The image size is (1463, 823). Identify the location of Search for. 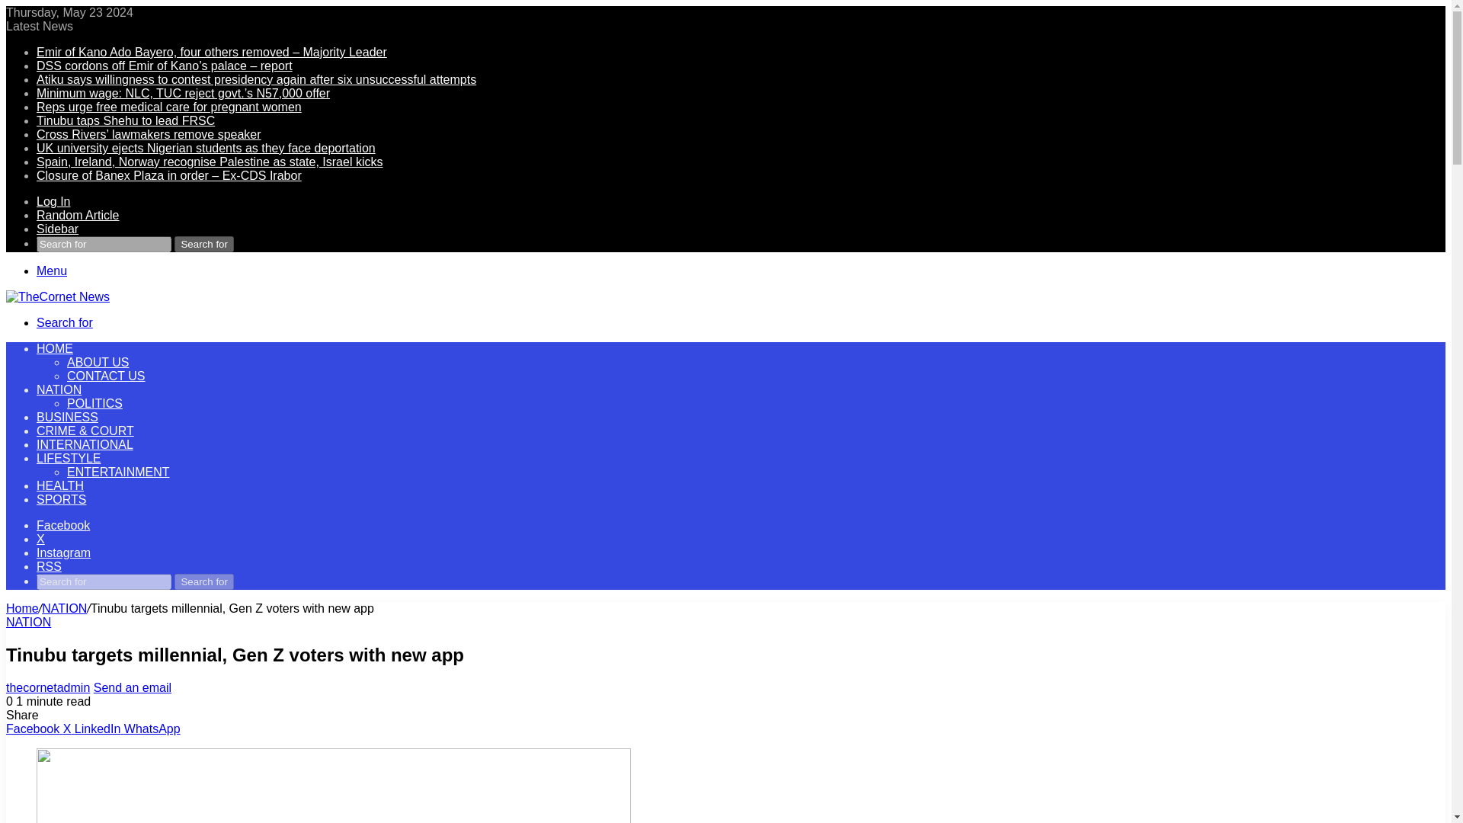
(104, 244).